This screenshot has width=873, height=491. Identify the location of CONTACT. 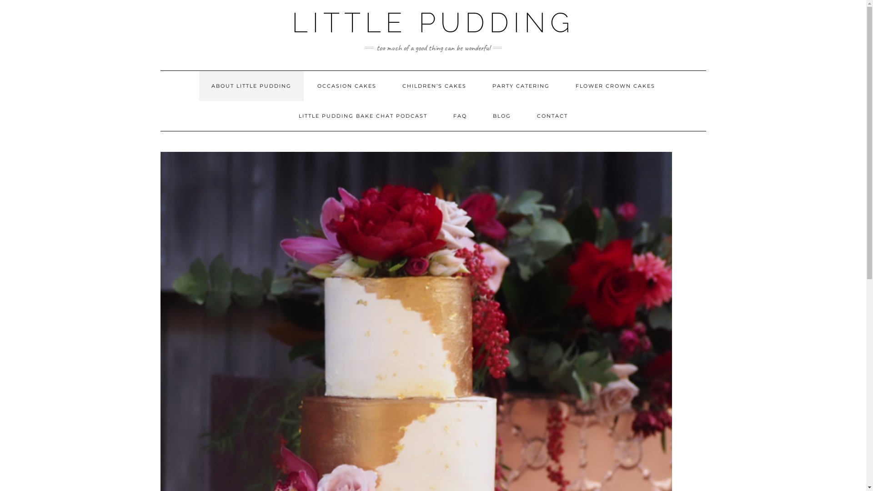
(552, 116).